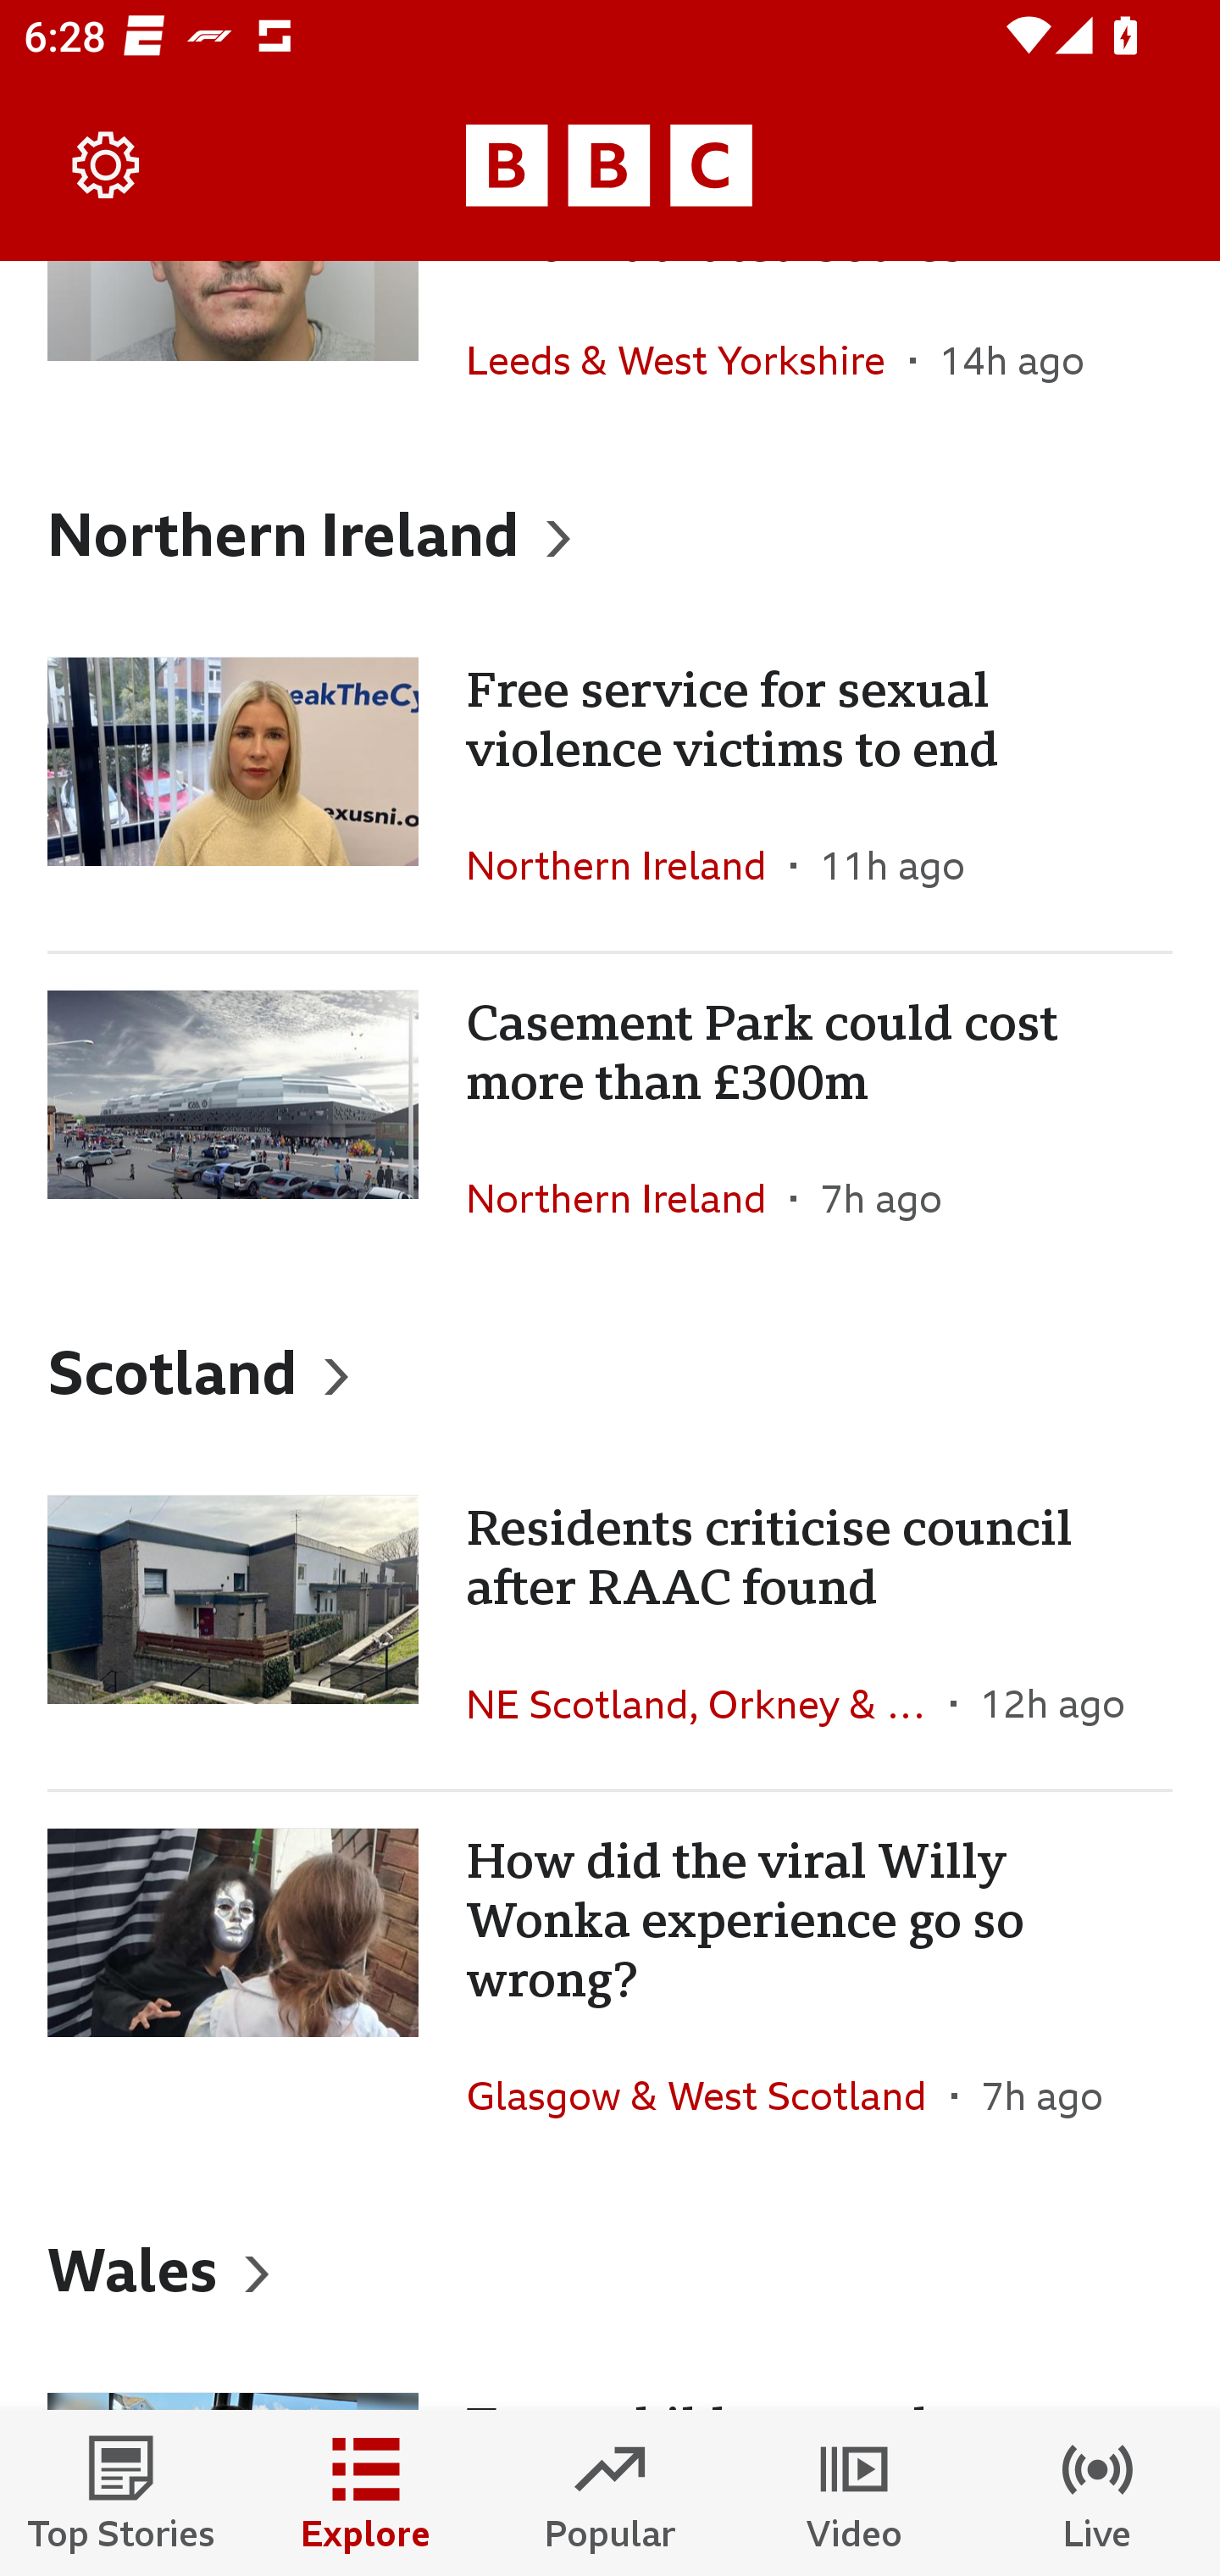 Image resolution: width=1220 pixels, height=2576 pixels. I want to click on Scotland, Heading Scotland   , so click(610, 1369).